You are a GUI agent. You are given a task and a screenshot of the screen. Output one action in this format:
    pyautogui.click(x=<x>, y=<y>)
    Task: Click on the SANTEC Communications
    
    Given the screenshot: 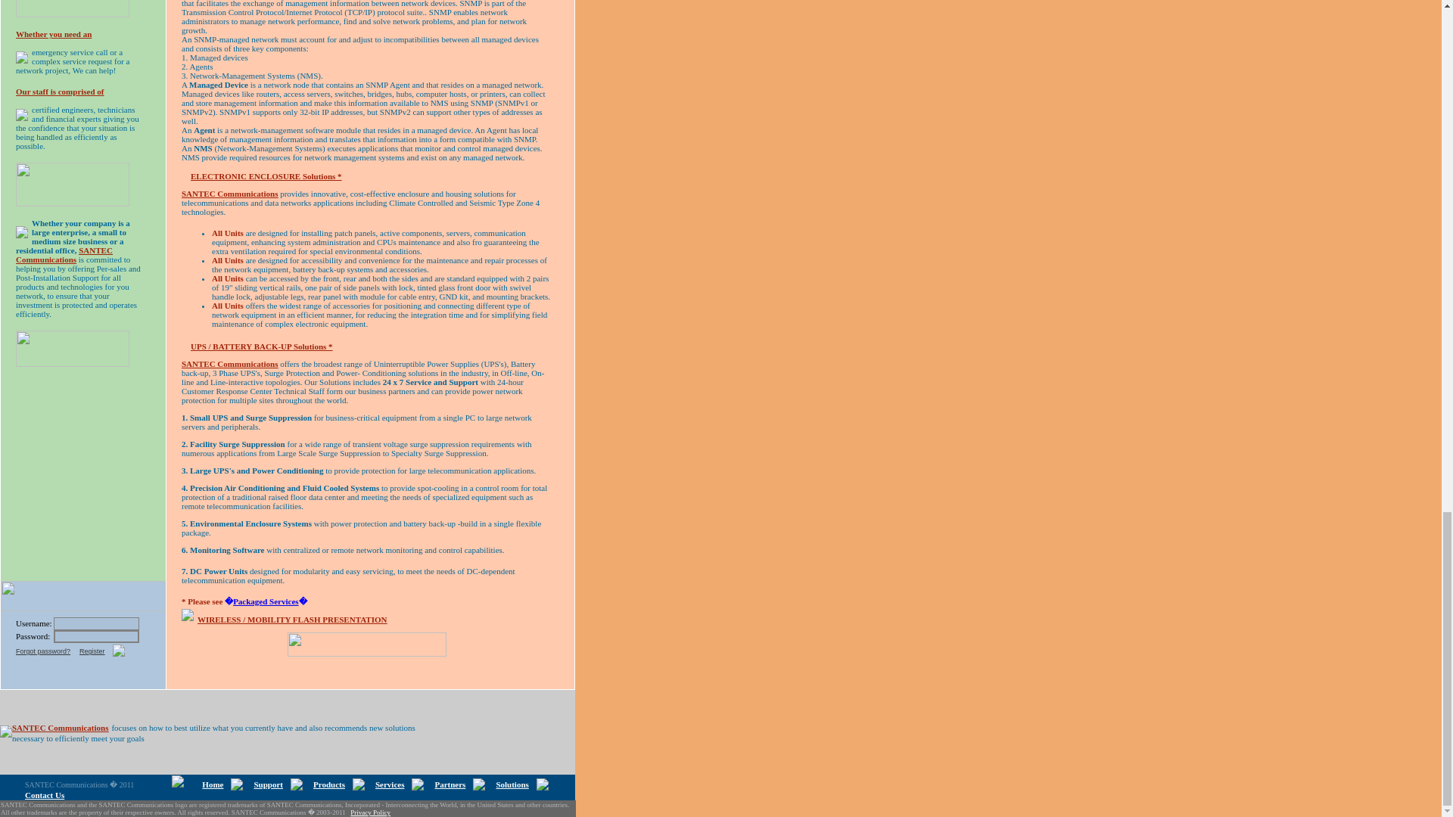 What is the action you would take?
    pyautogui.click(x=64, y=253)
    